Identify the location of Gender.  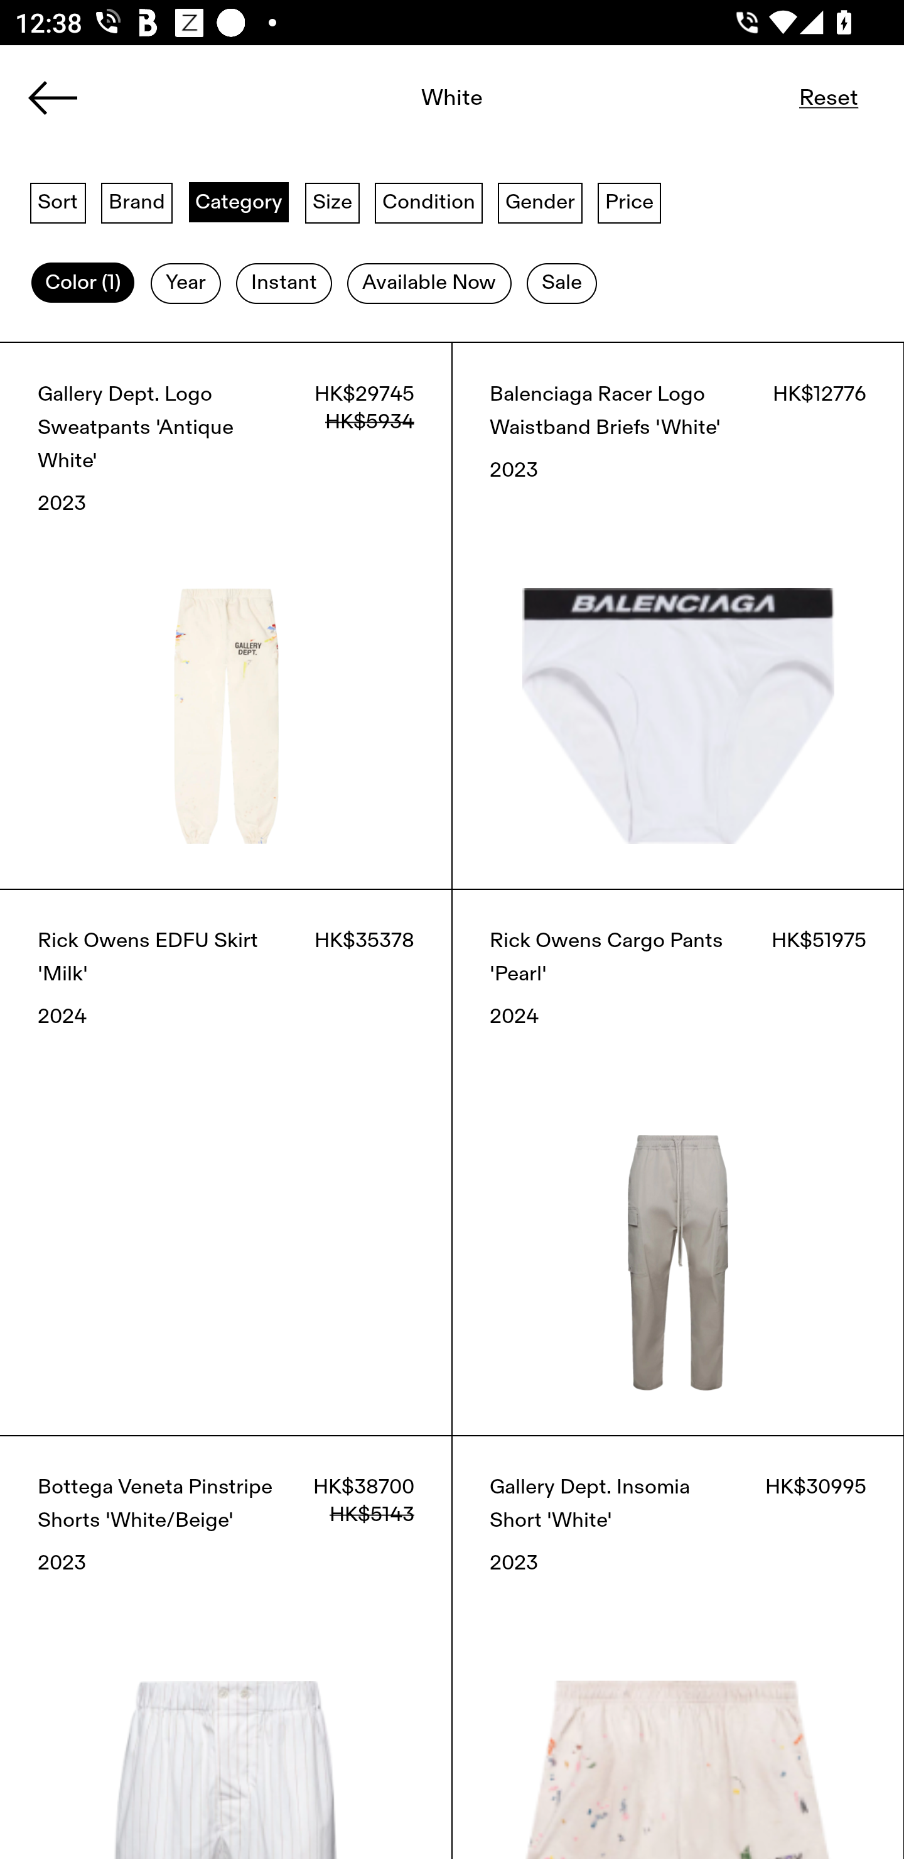
(540, 202).